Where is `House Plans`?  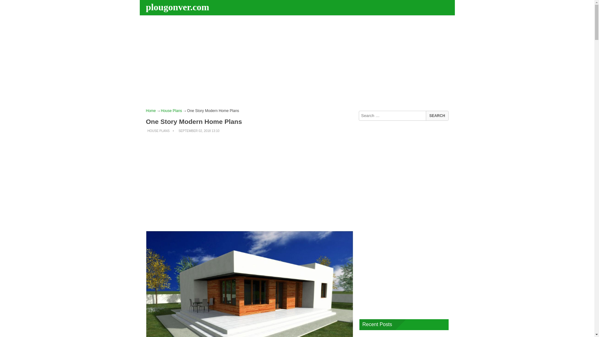
House Plans is located at coordinates (172, 110).